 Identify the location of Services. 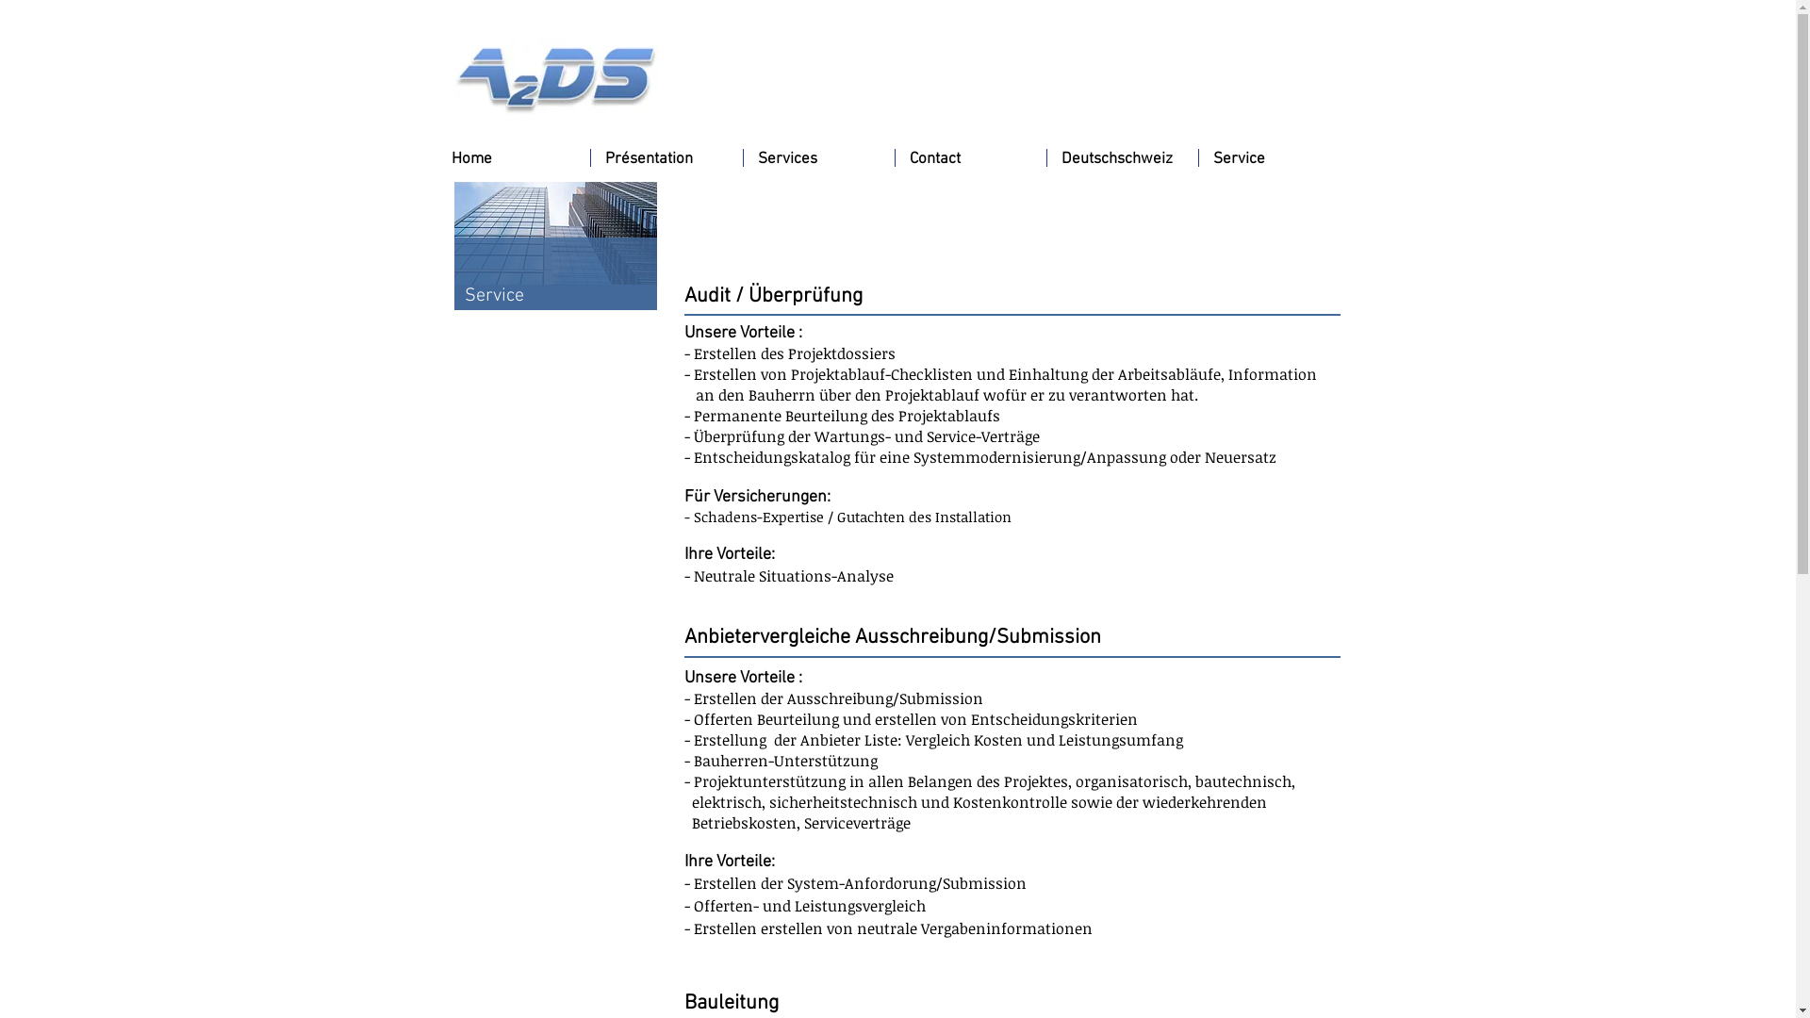
(818, 158).